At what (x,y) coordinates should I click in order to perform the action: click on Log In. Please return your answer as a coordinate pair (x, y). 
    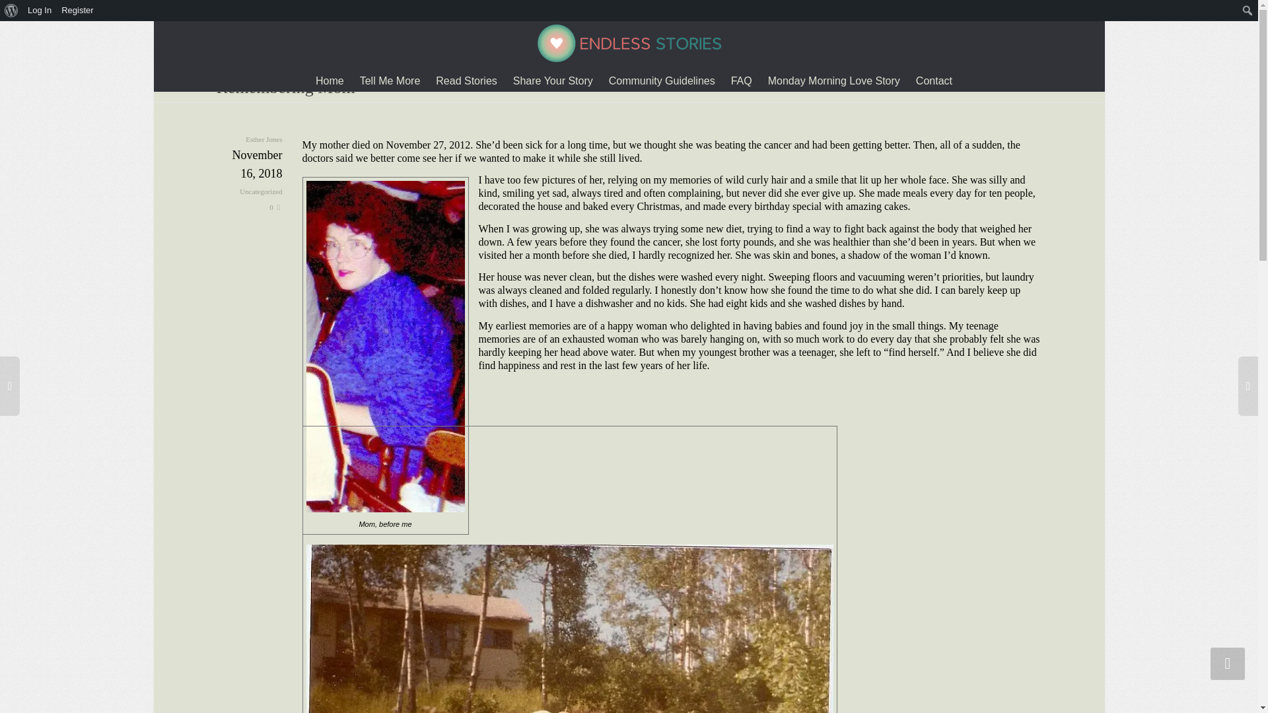
    Looking at the image, I should click on (40, 11).